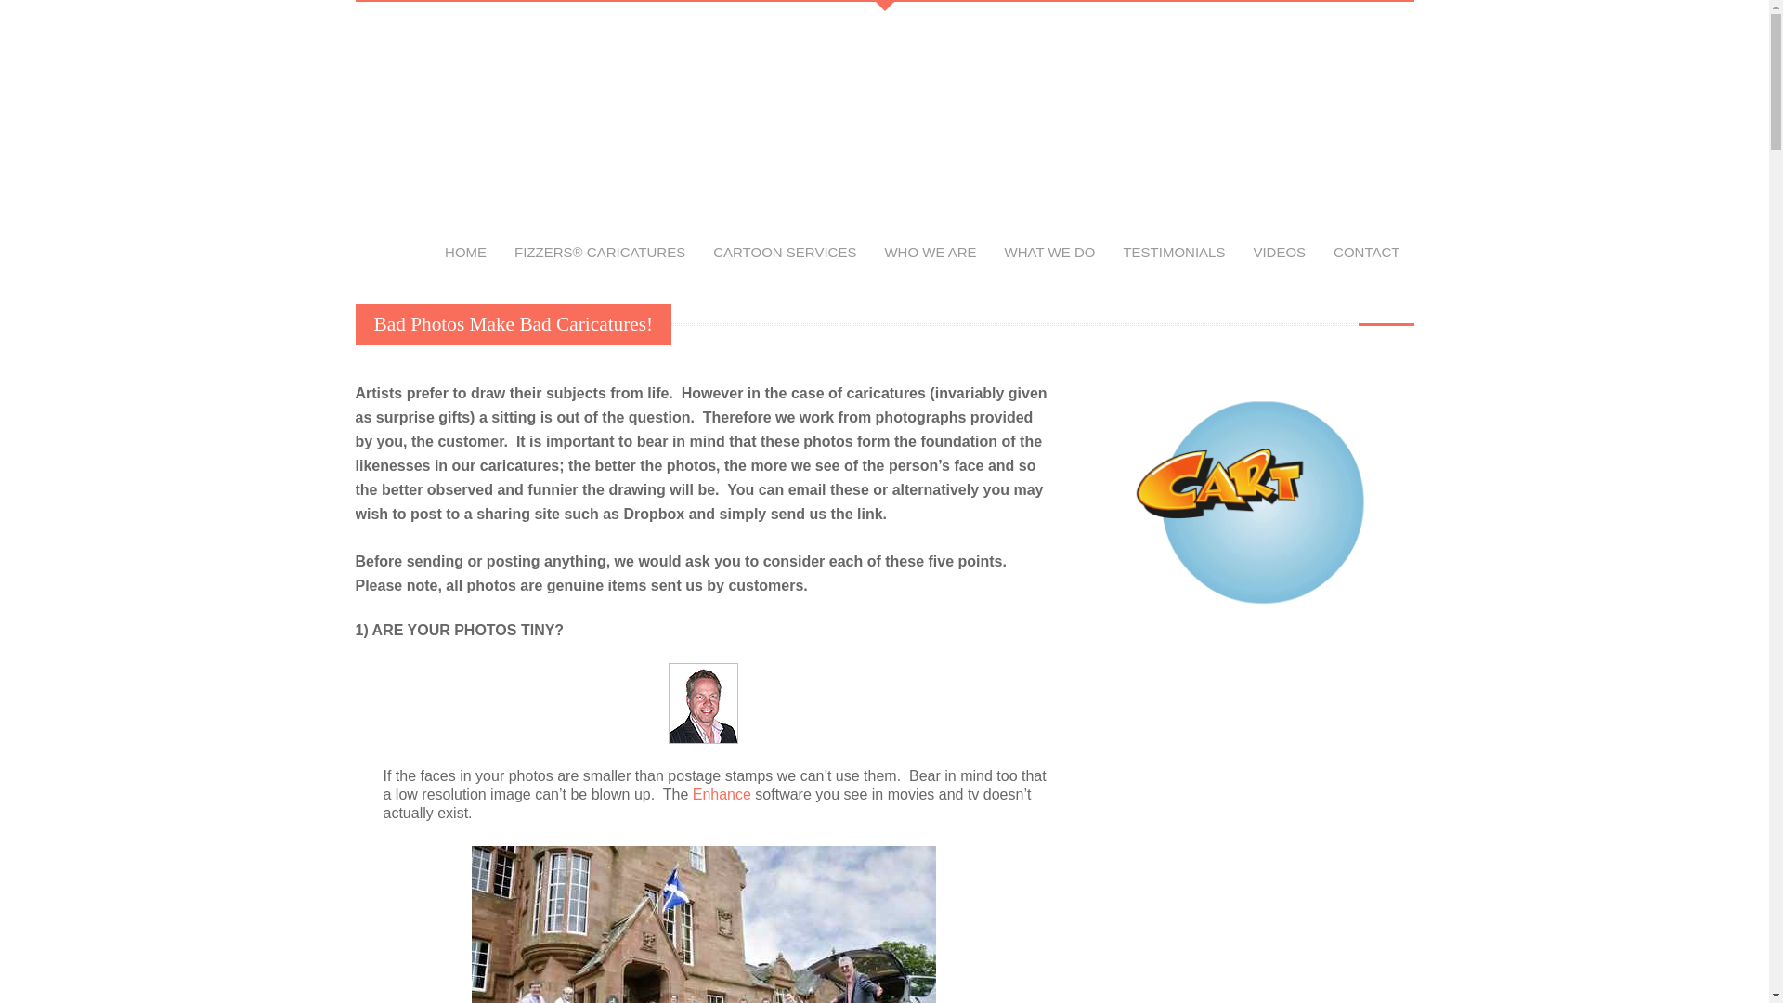 The height and width of the screenshot is (1003, 1783). Describe the element at coordinates (1279, 253) in the screenshot. I see `VIDEOS` at that location.